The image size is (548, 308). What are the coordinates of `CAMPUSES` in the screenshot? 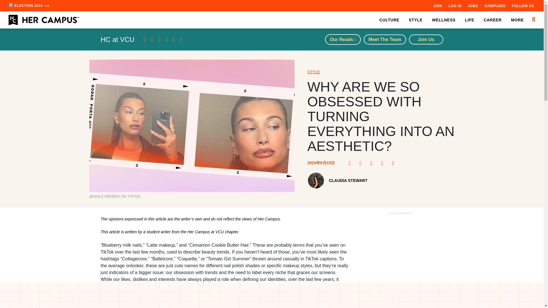 It's located at (495, 6).